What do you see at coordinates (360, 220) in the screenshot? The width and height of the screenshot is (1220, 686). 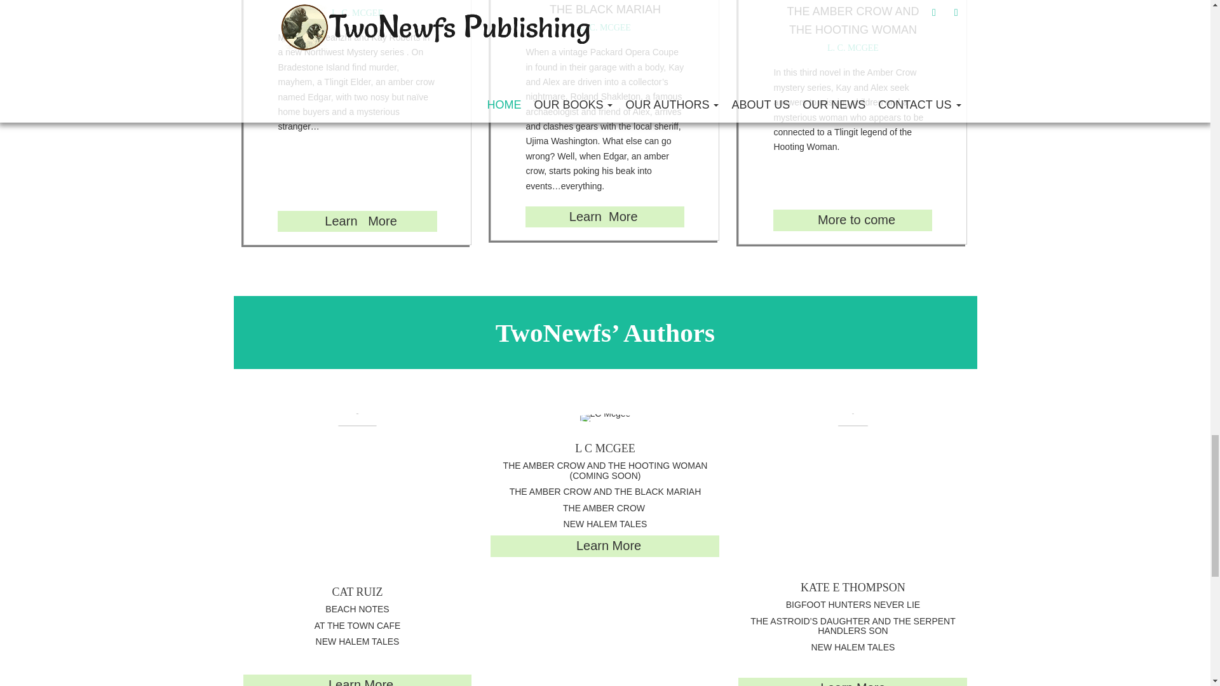 I see `Learn   More` at bounding box center [360, 220].